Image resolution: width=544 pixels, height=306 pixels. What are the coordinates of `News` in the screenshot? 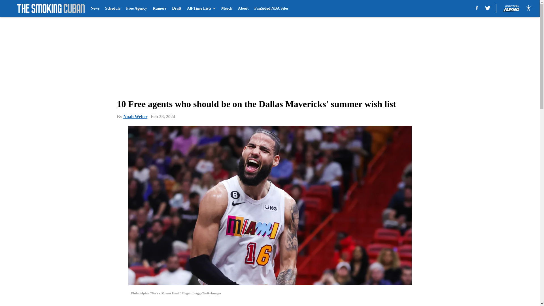 It's located at (95, 8).